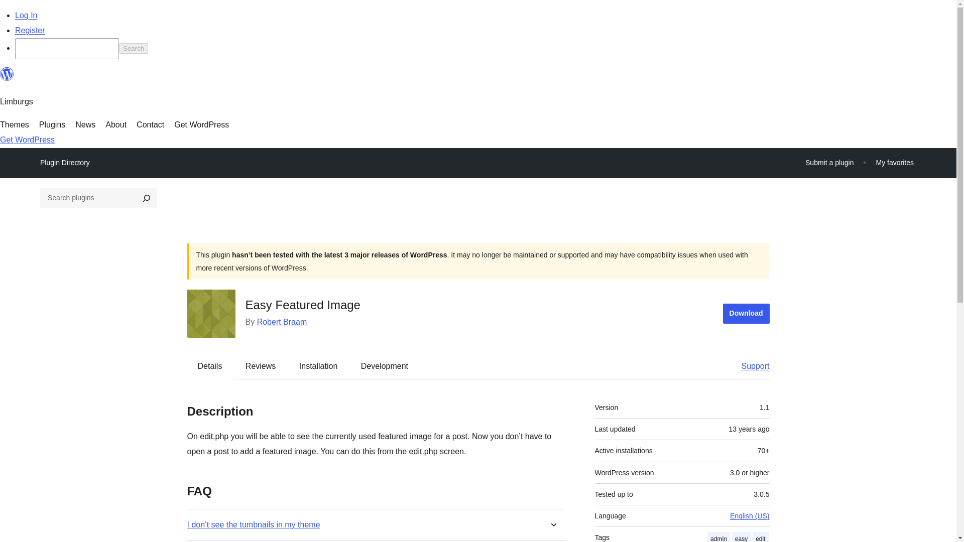  Describe the element at coordinates (7, 74) in the screenshot. I see `WordPress.org` at that location.